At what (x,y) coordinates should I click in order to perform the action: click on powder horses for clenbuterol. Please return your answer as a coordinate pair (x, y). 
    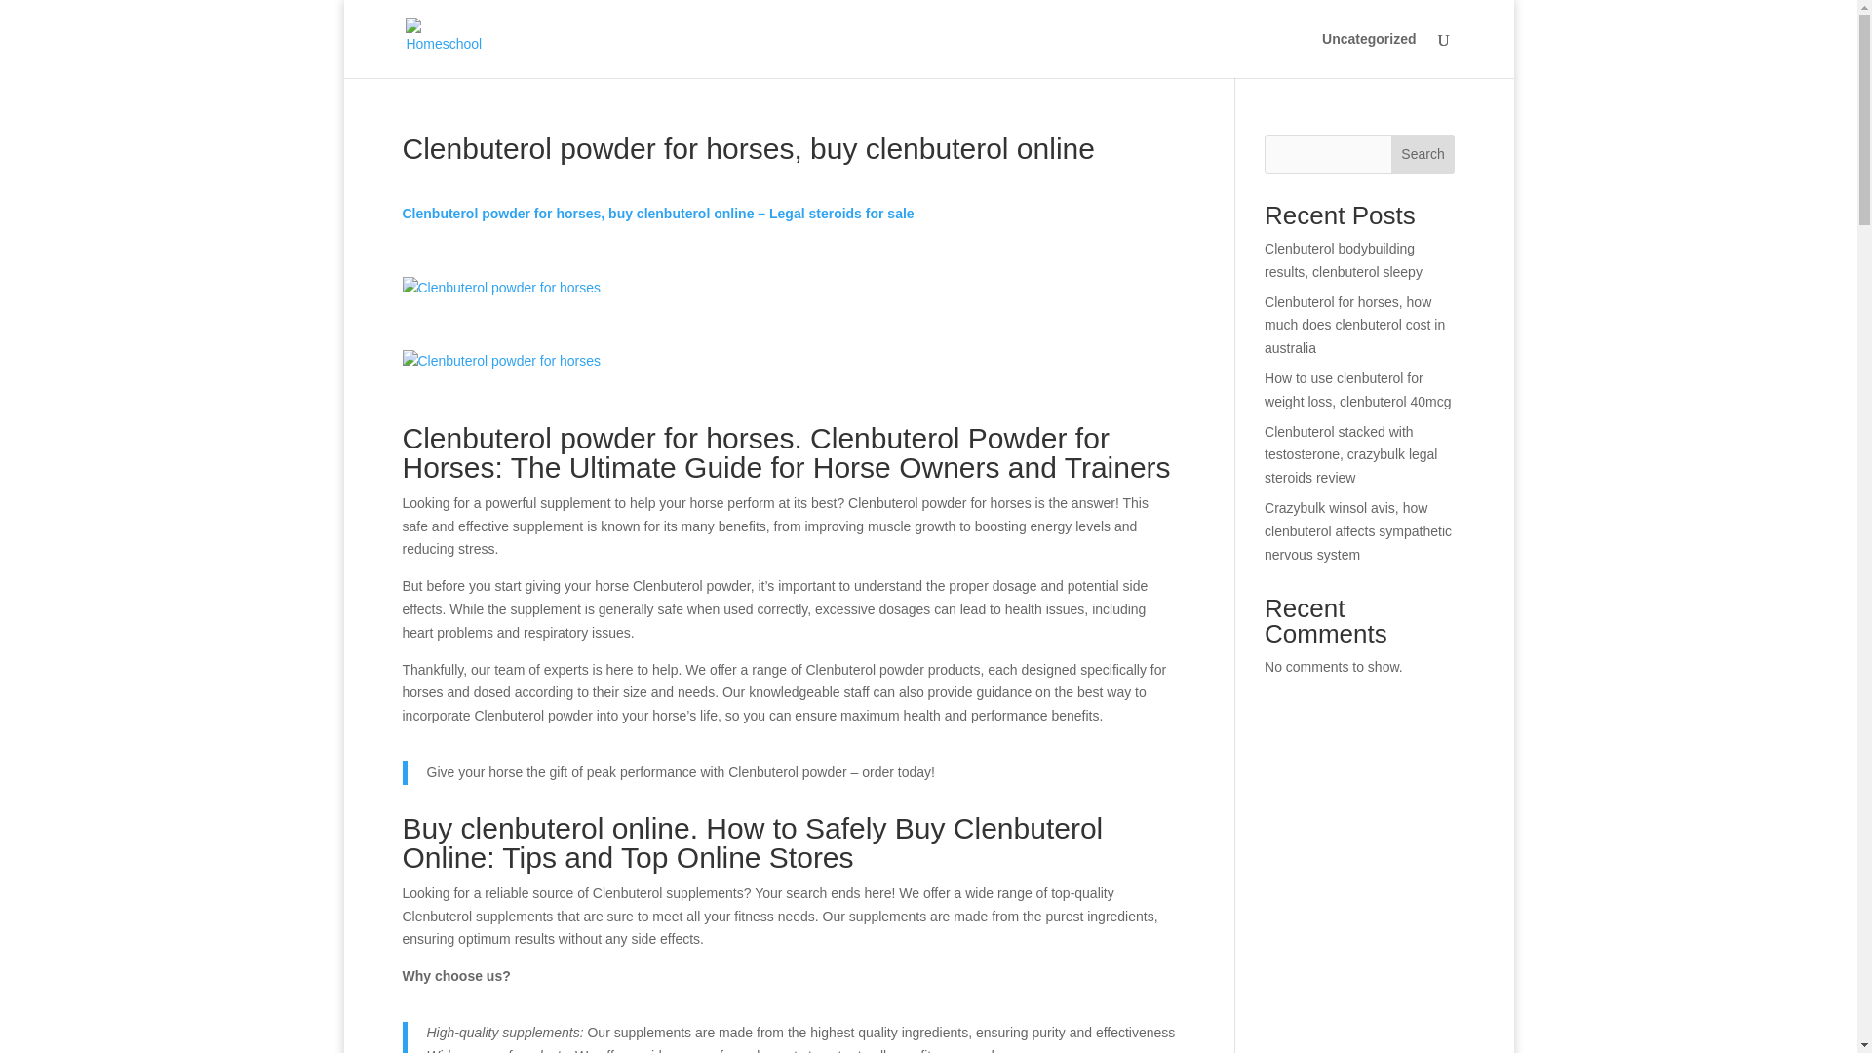
    Looking at the image, I should click on (501, 361).